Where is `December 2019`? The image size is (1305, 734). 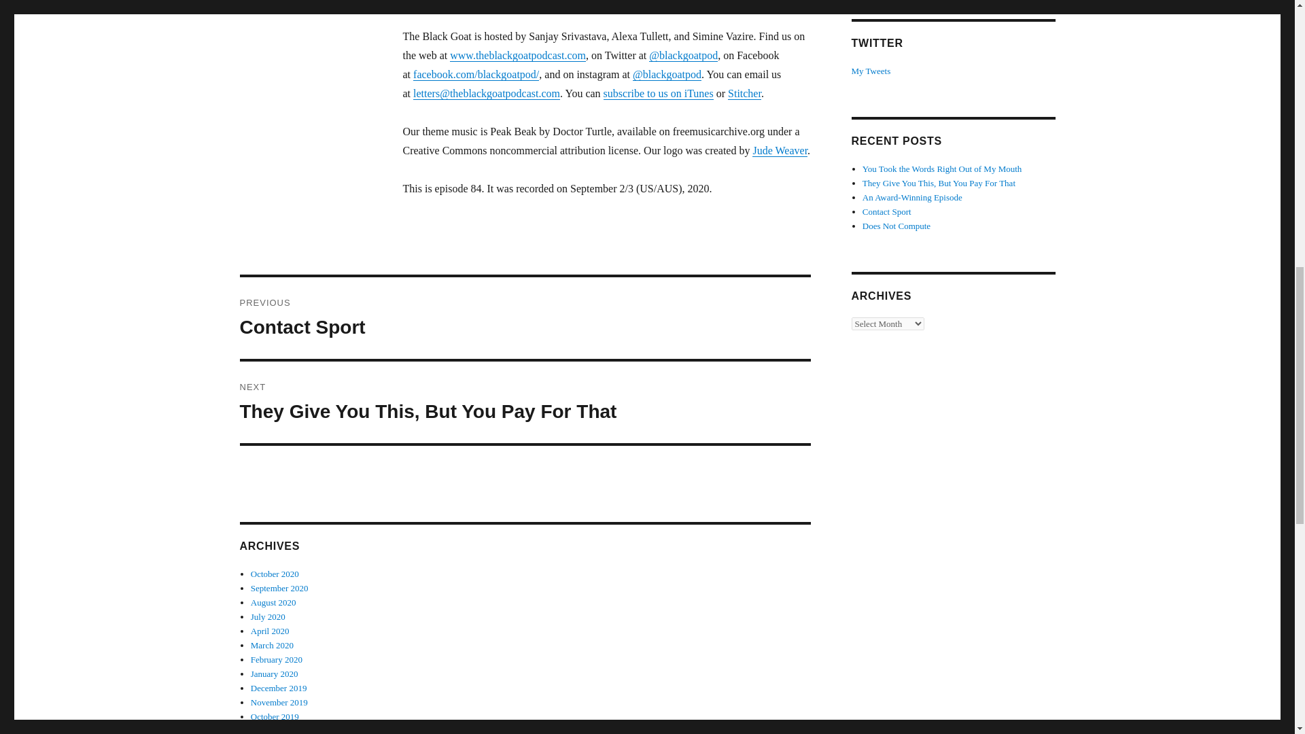
December 2019 is located at coordinates (525, 318).